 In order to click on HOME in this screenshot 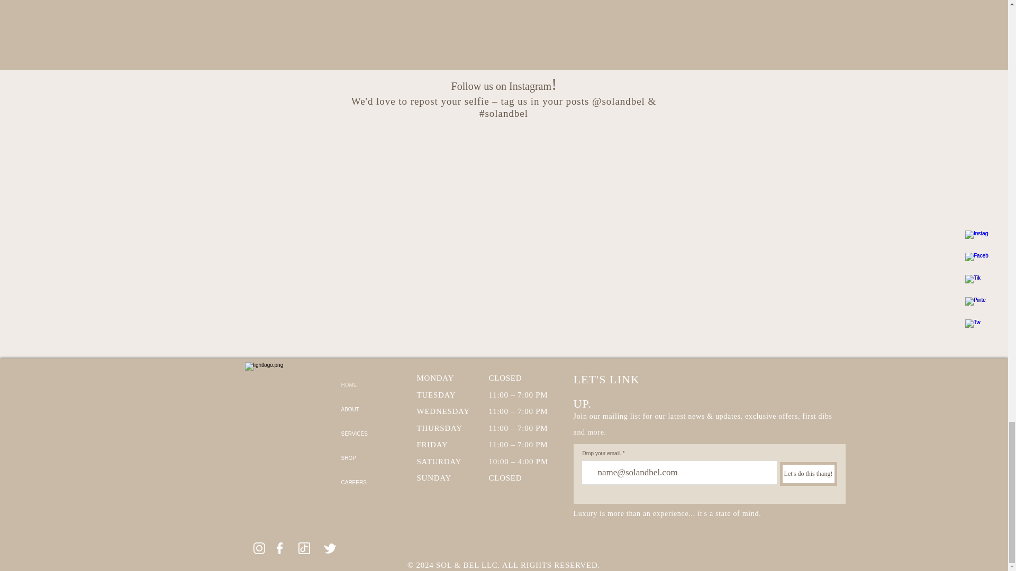, I will do `click(359, 385)`.